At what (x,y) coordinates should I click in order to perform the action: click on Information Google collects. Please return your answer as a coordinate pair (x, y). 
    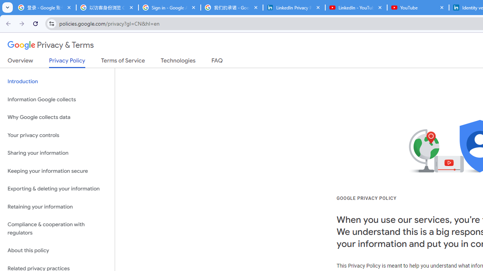
    Looking at the image, I should click on (57, 99).